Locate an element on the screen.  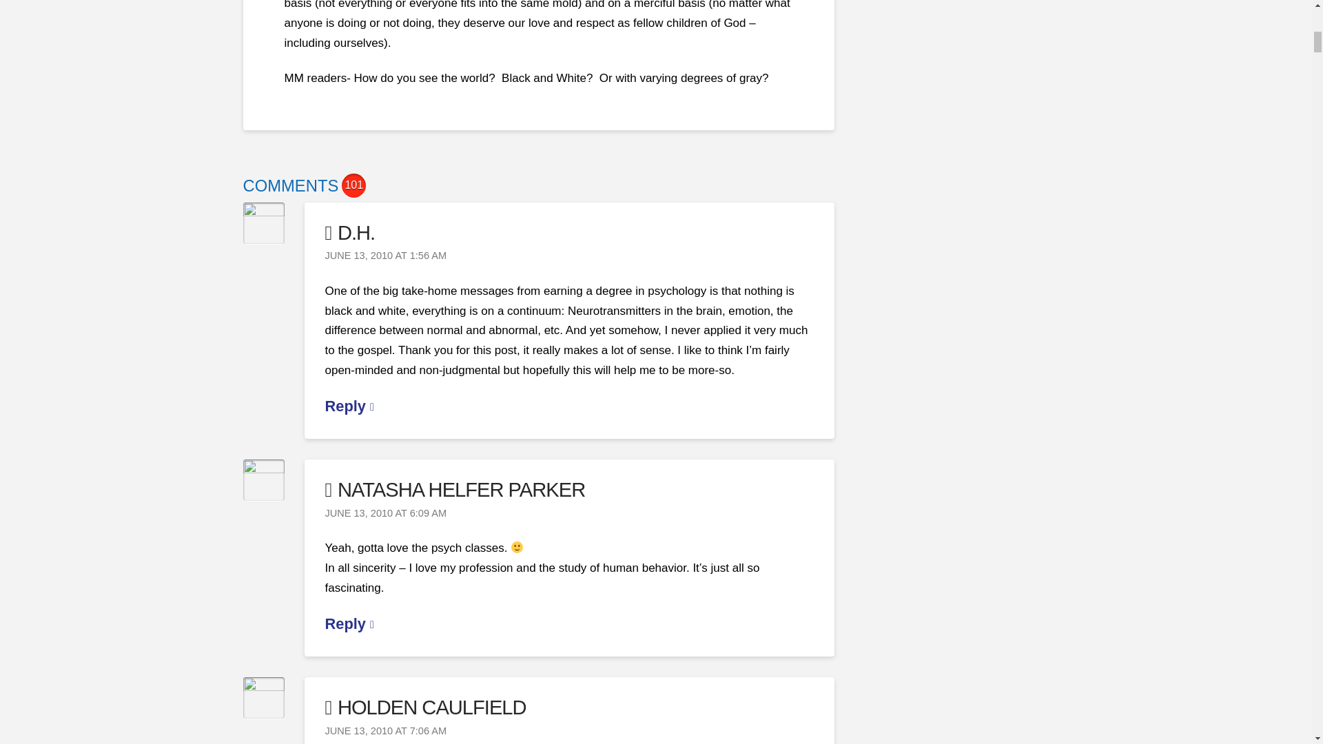
JUNE 13, 2010 AT 7:06 AM is located at coordinates (386, 731).